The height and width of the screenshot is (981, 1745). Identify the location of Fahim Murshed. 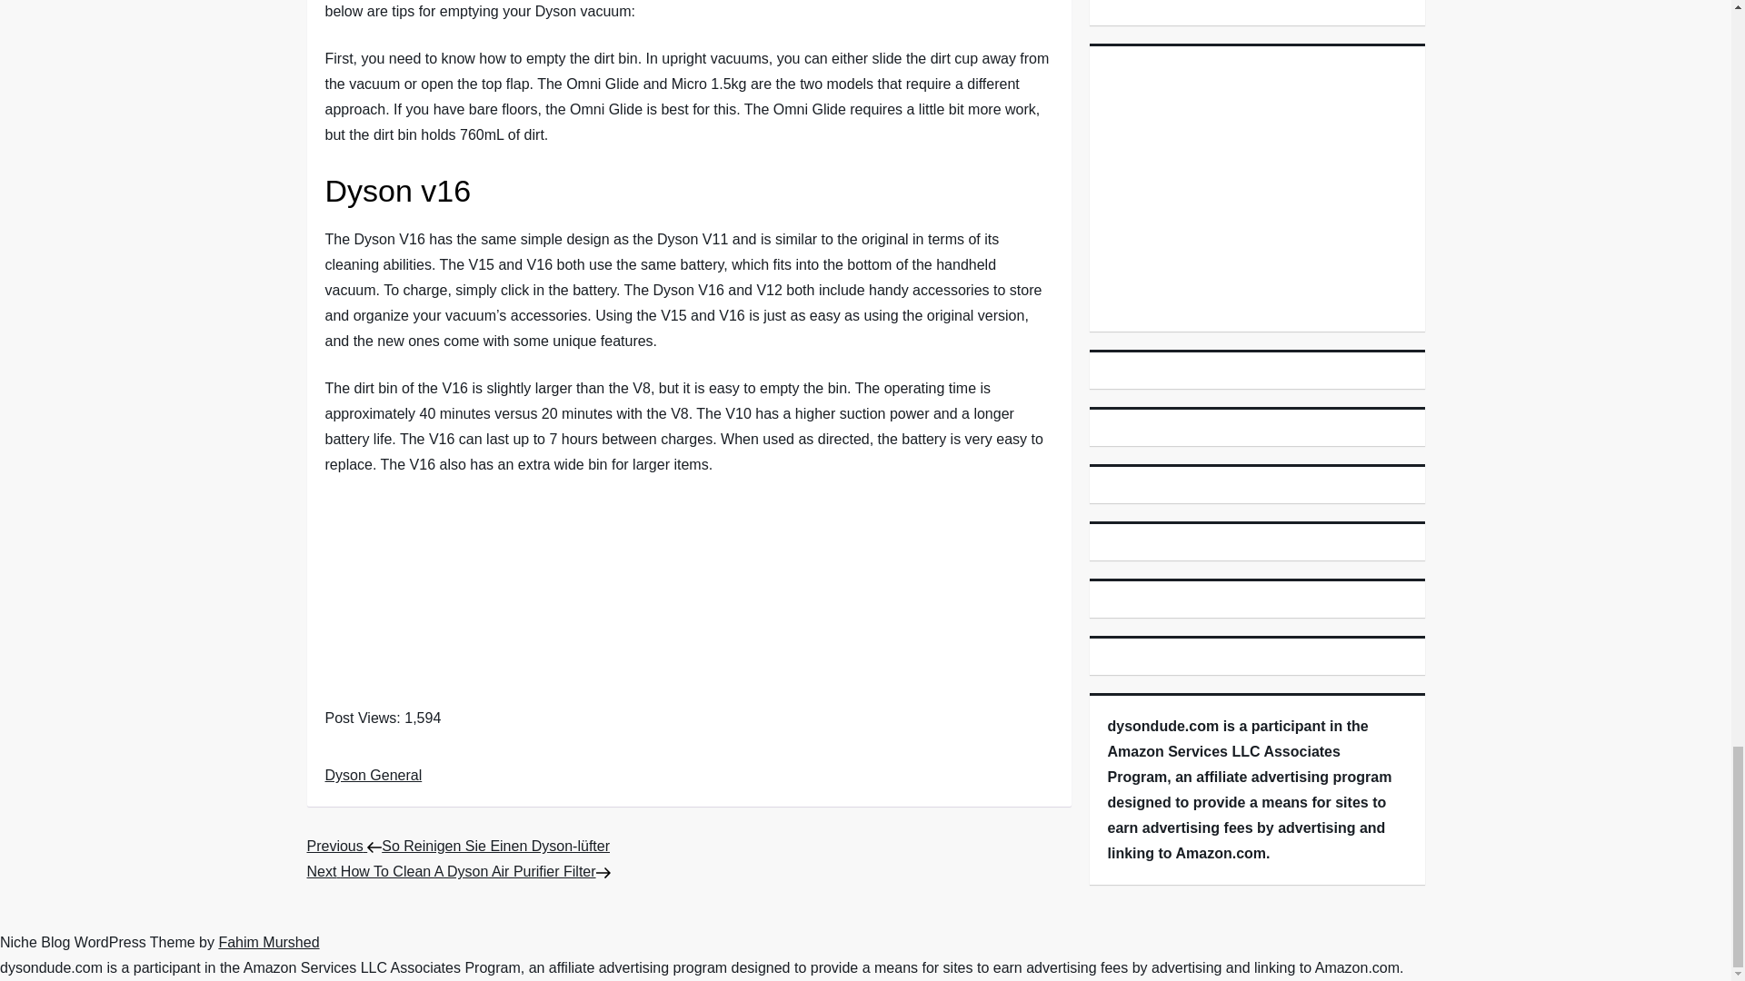
(458, 871).